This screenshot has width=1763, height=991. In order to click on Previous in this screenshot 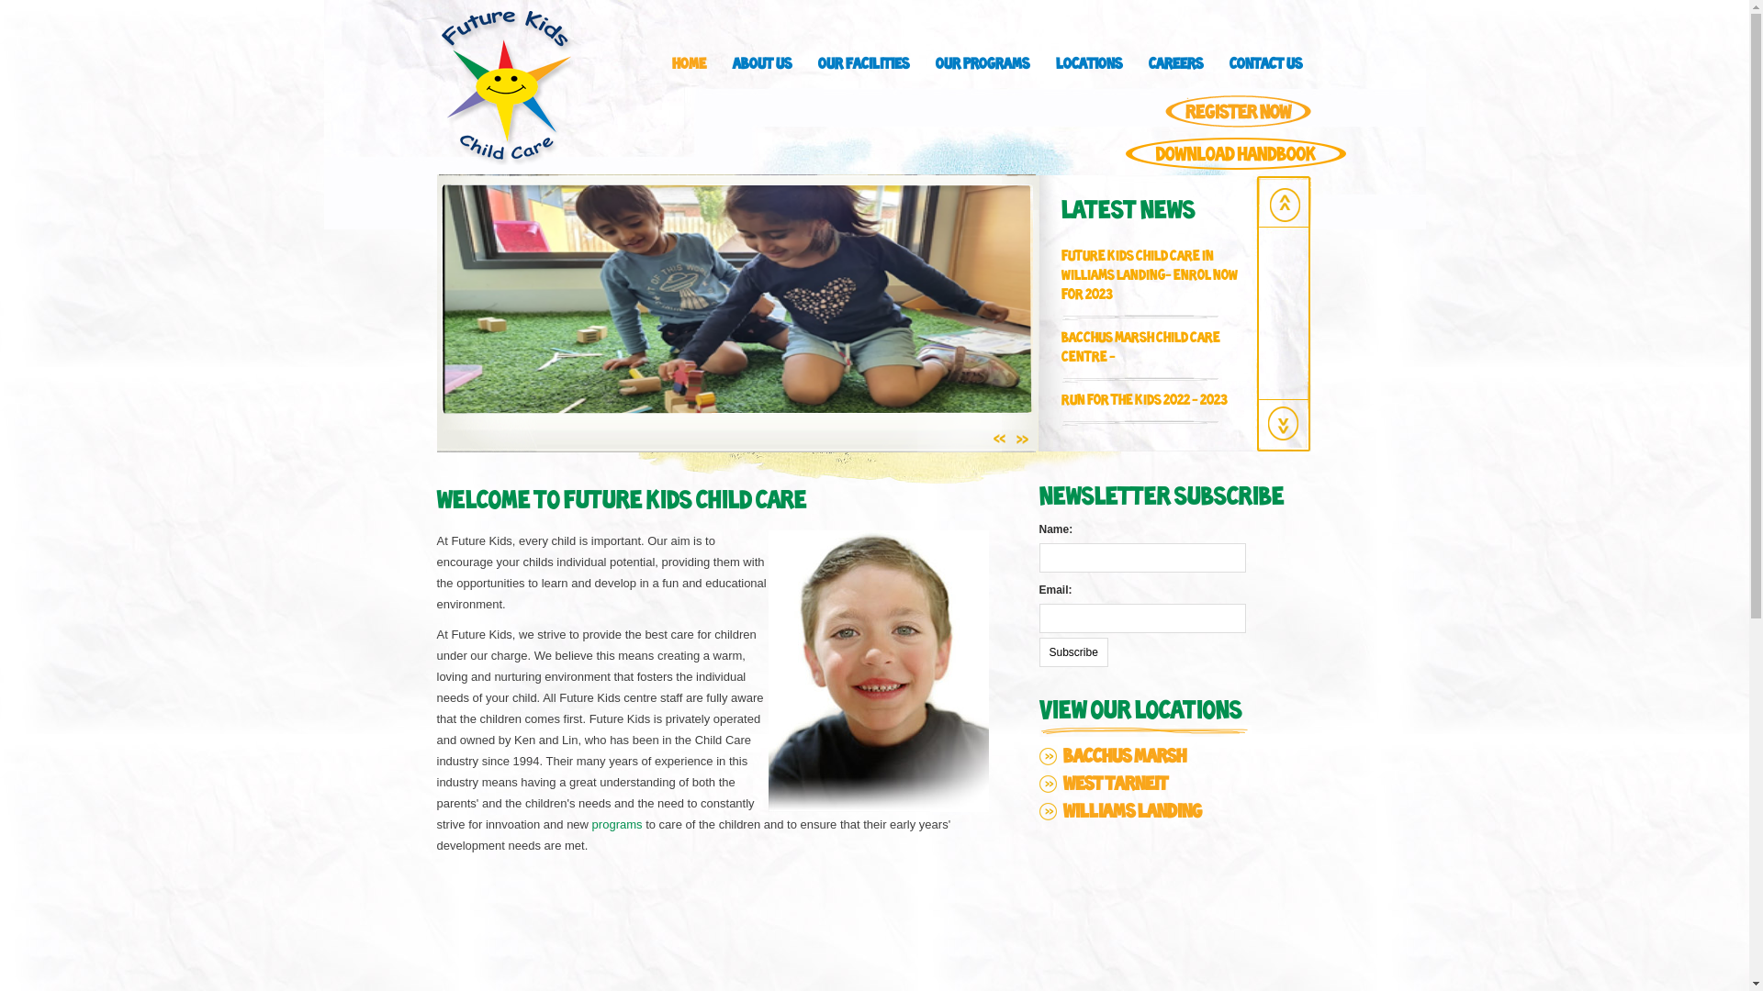, I will do `click(1285, 424)`.